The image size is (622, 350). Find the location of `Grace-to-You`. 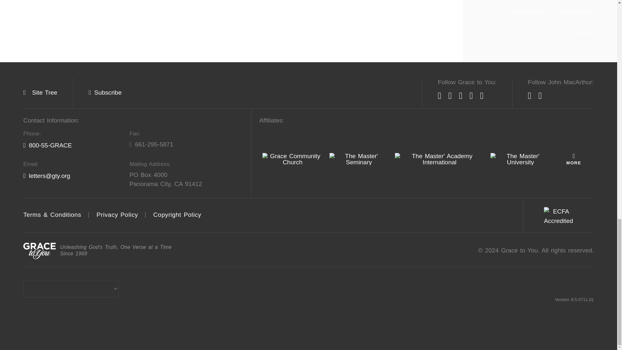

Grace-to-You is located at coordinates (40, 251).